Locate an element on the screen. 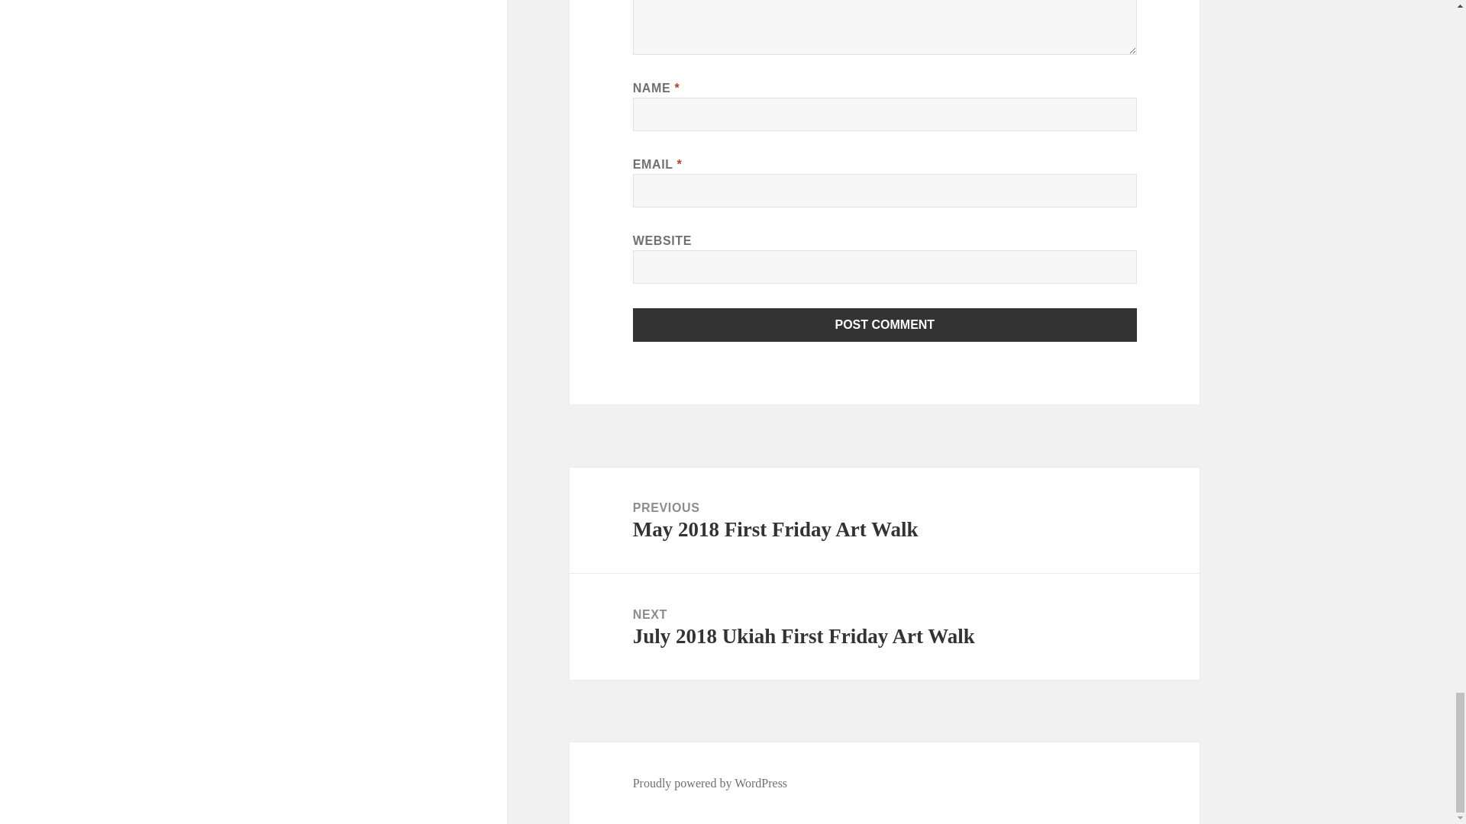 The height and width of the screenshot is (824, 1466). Post Comment is located at coordinates (885, 325).